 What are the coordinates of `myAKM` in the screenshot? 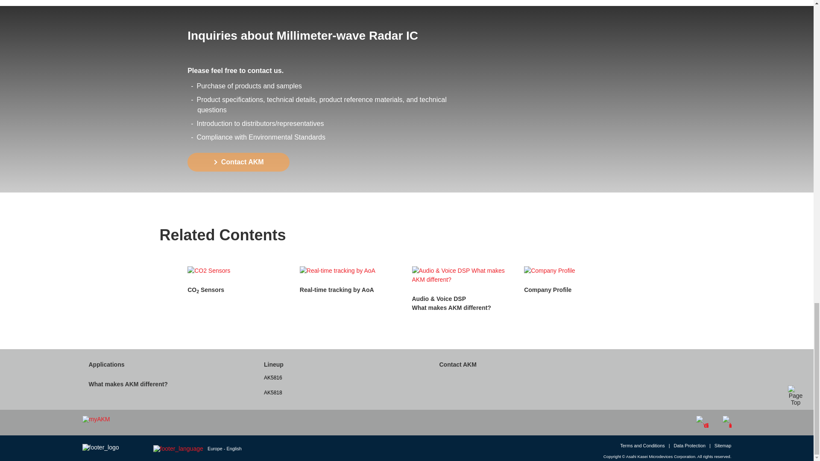 It's located at (96, 419).